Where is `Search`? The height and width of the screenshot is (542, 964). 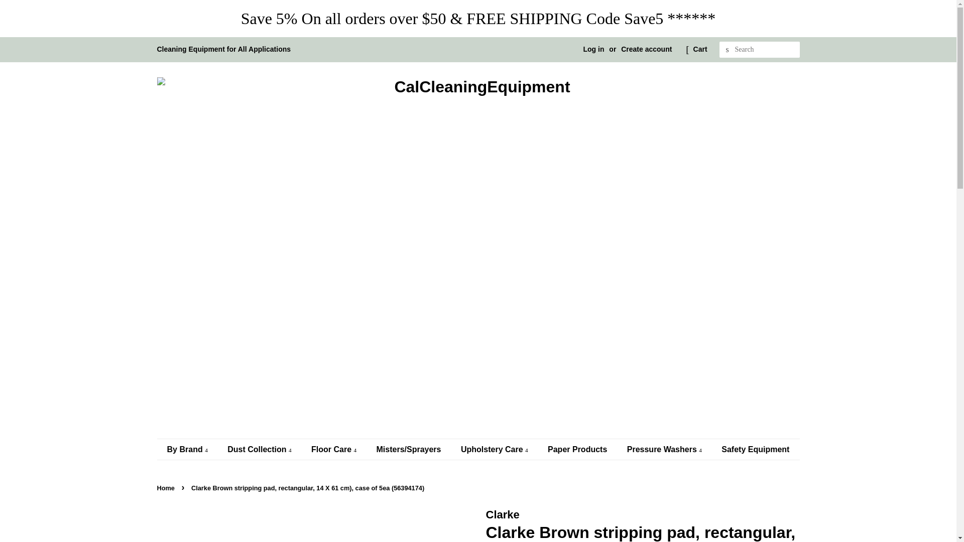 Search is located at coordinates (727, 50).